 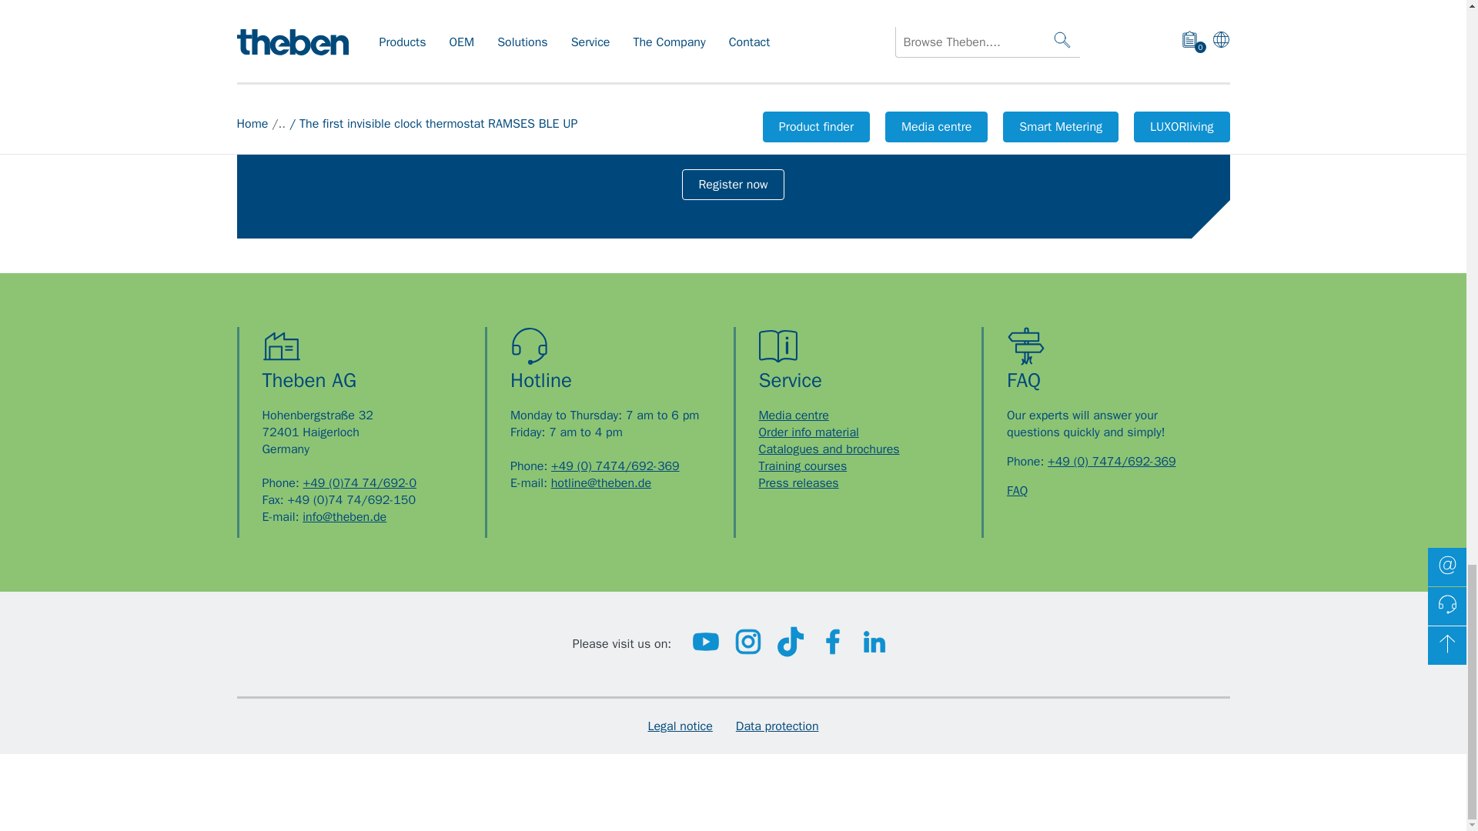 What do you see at coordinates (747, 652) in the screenshot?
I see `Instagram` at bounding box center [747, 652].